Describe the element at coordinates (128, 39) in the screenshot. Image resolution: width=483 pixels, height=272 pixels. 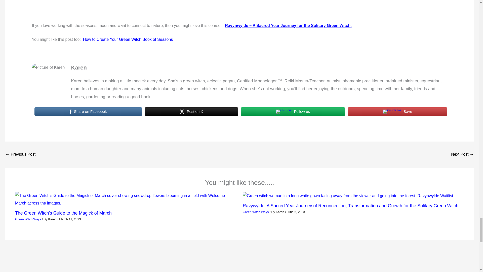
I see `How to Create Your Green Witch Book of Seasons` at that location.